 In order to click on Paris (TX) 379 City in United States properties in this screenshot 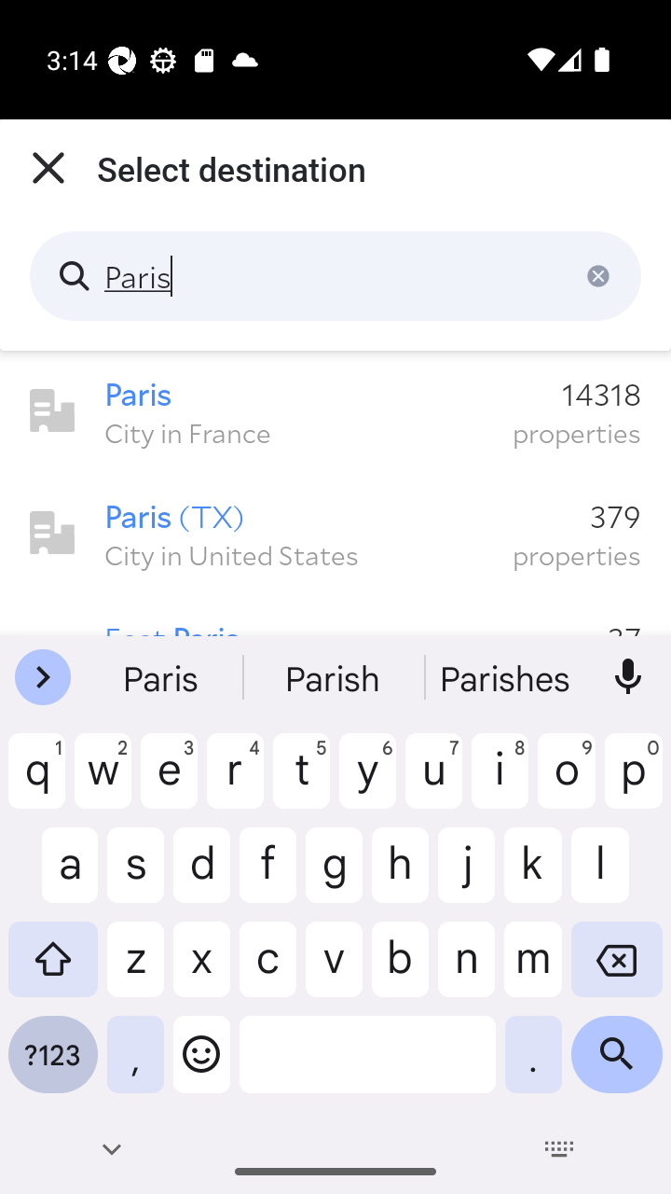, I will do `click(335, 534)`.